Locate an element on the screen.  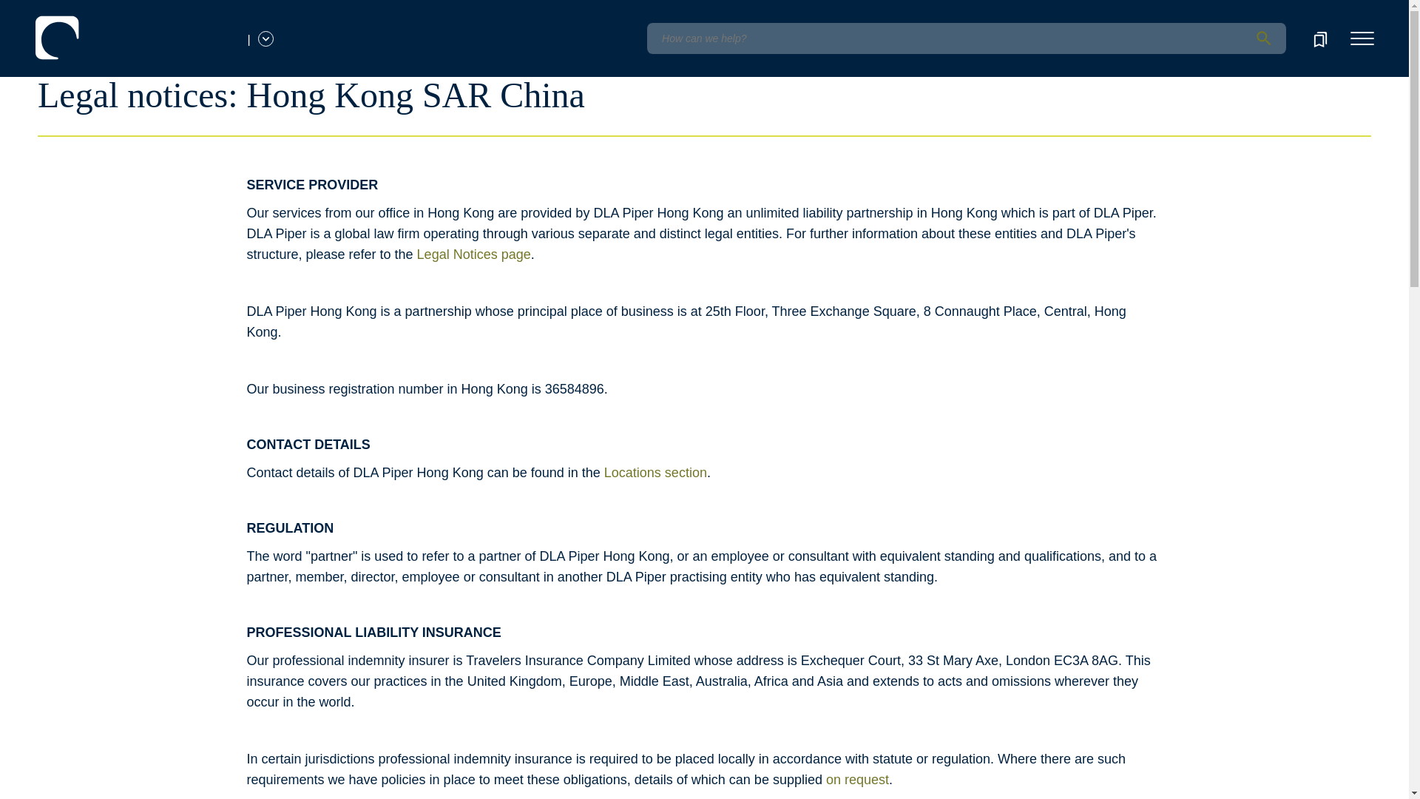
Locations section is located at coordinates (655, 472).